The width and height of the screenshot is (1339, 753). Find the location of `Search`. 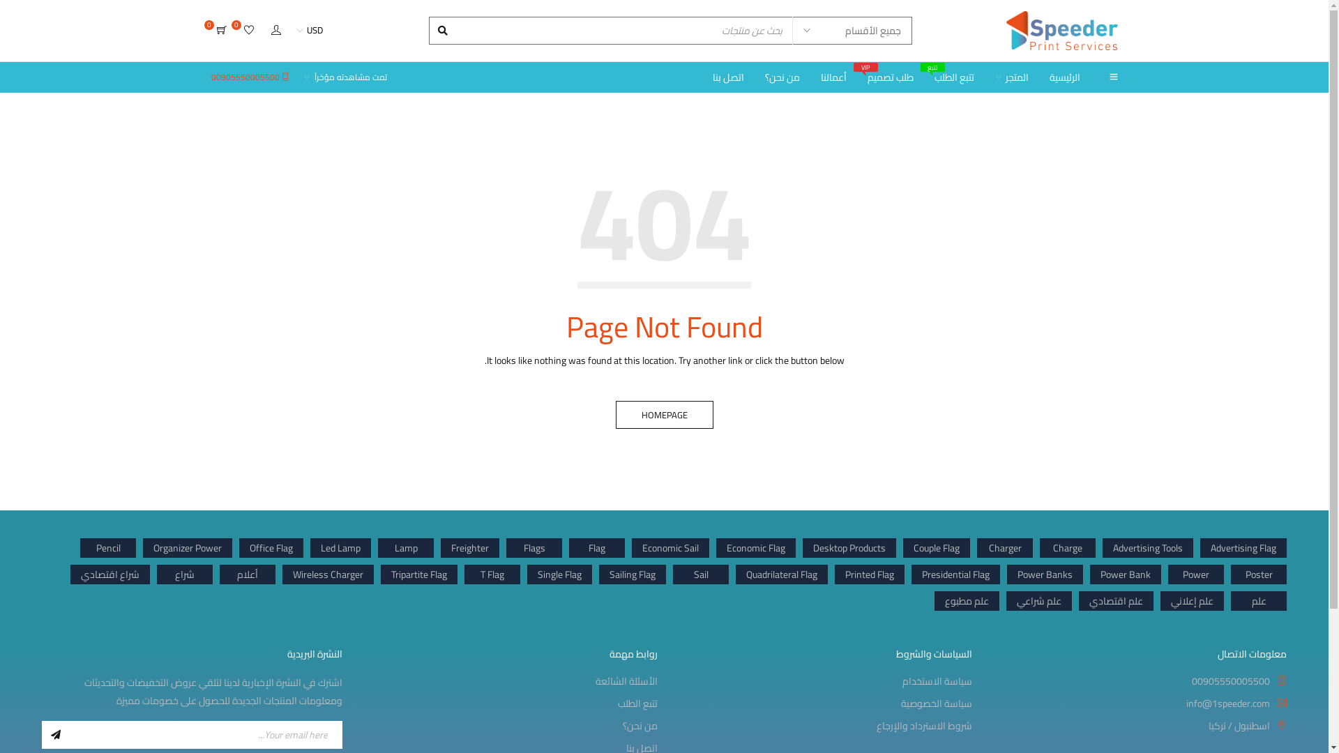

Search is located at coordinates (444, 31).